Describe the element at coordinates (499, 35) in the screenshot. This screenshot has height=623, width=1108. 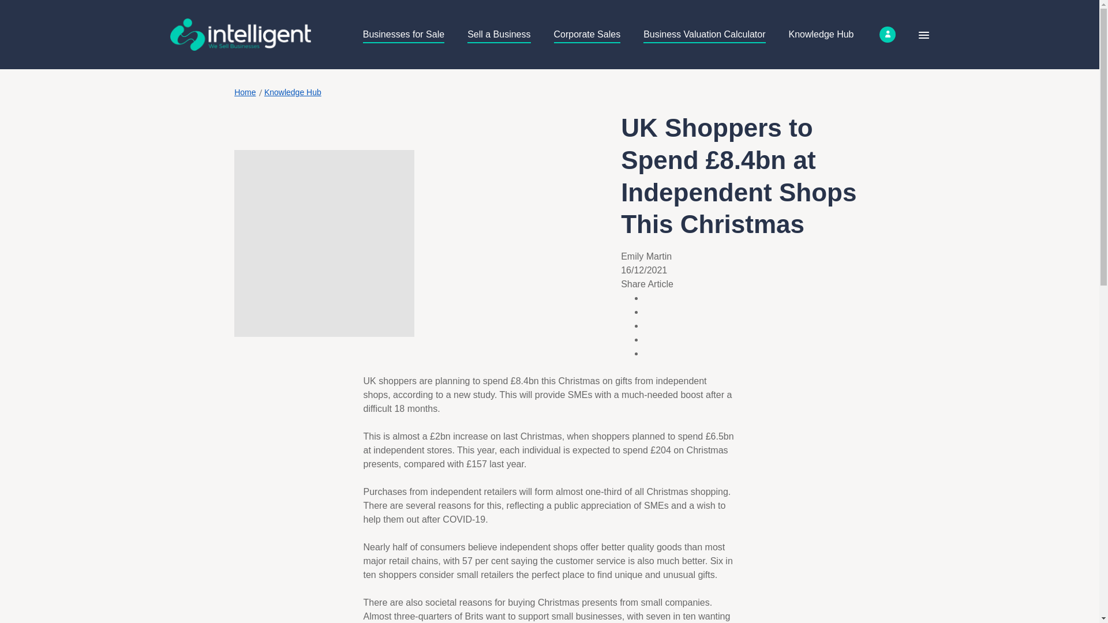
I see `Sell a Business` at that location.